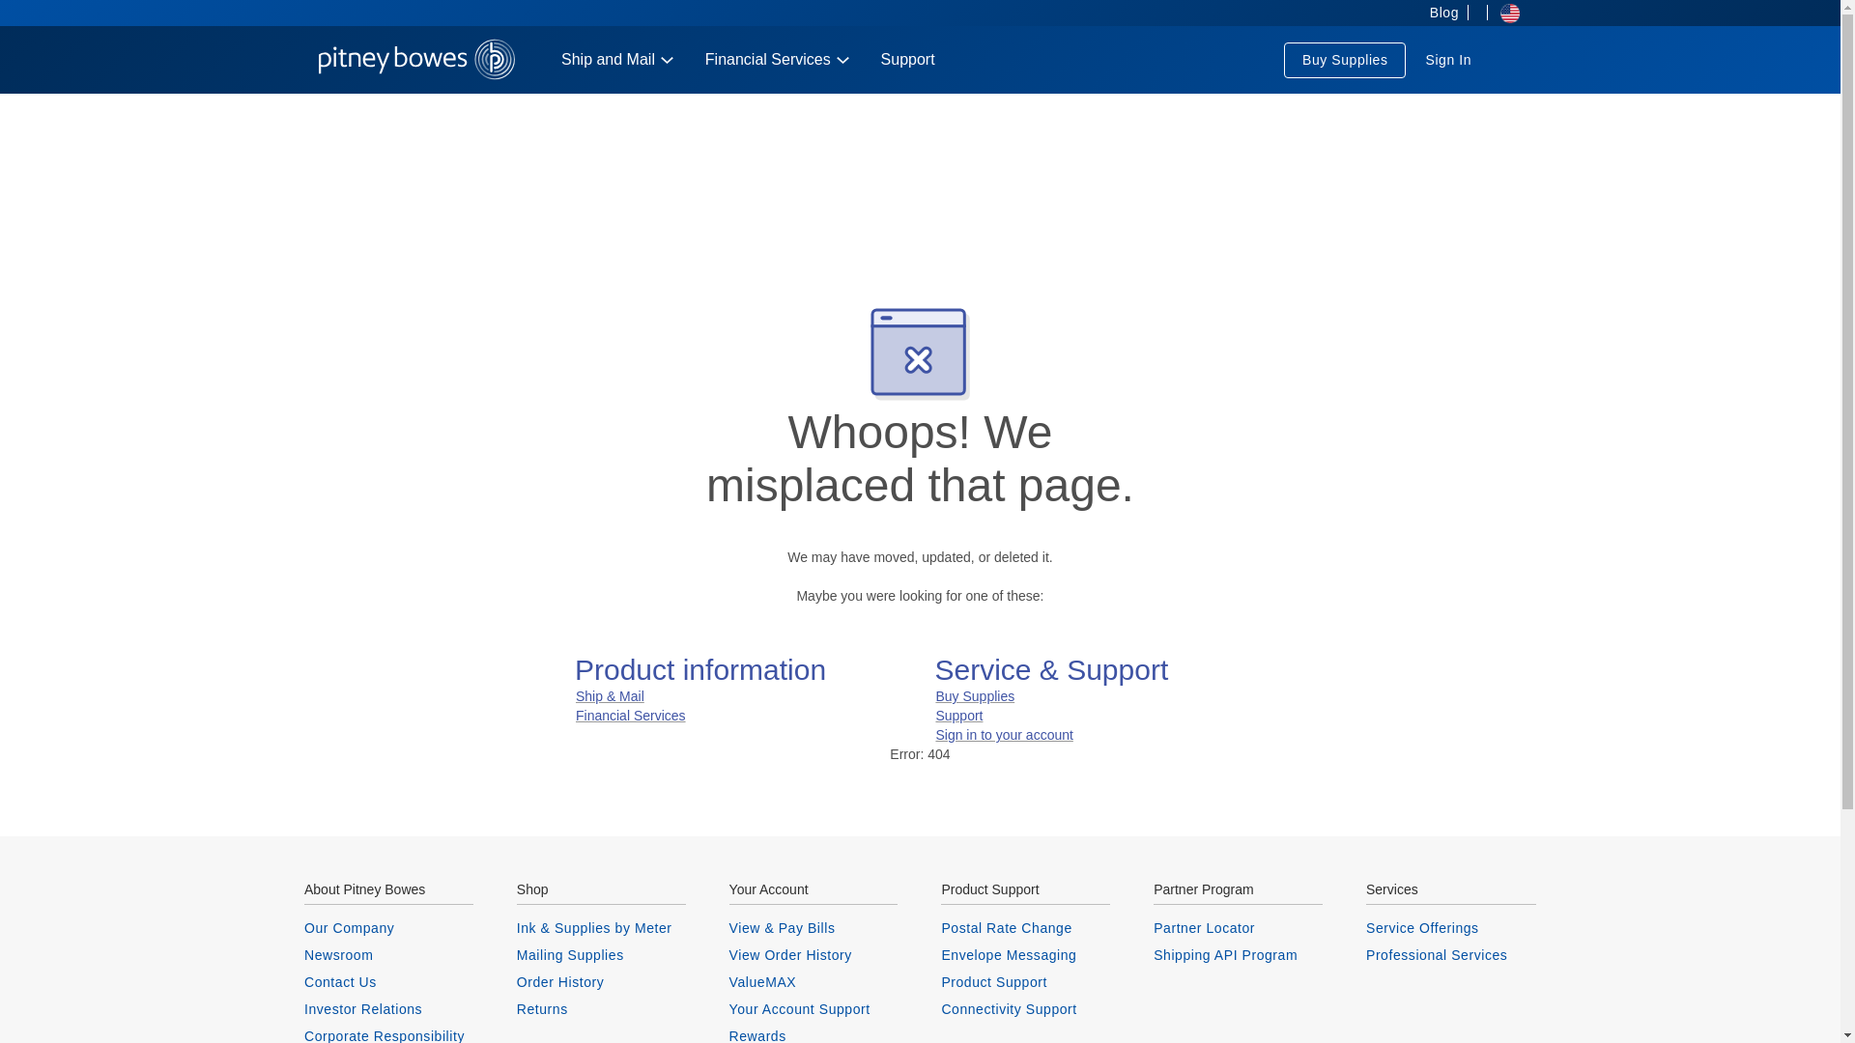  Describe the element at coordinates (601, 954) in the screenshot. I see `Mailing Supplies` at that location.